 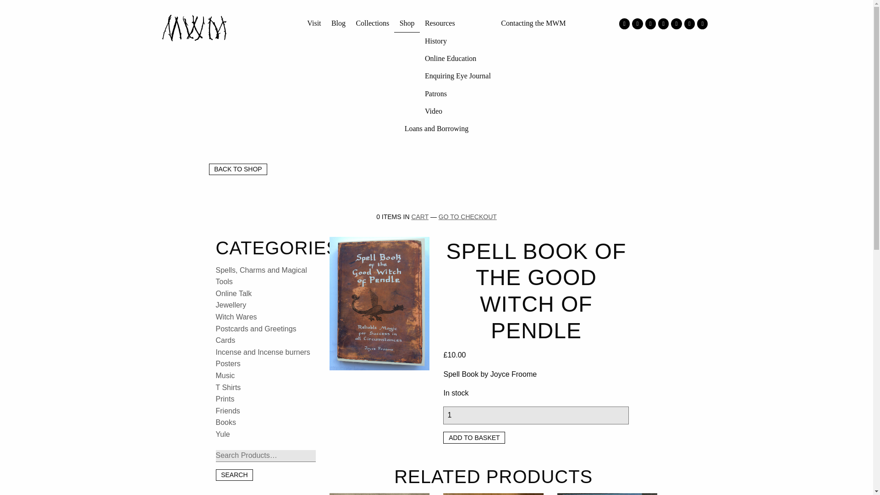 What do you see at coordinates (536, 415) in the screenshot?
I see `1` at bounding box center [536, 415].